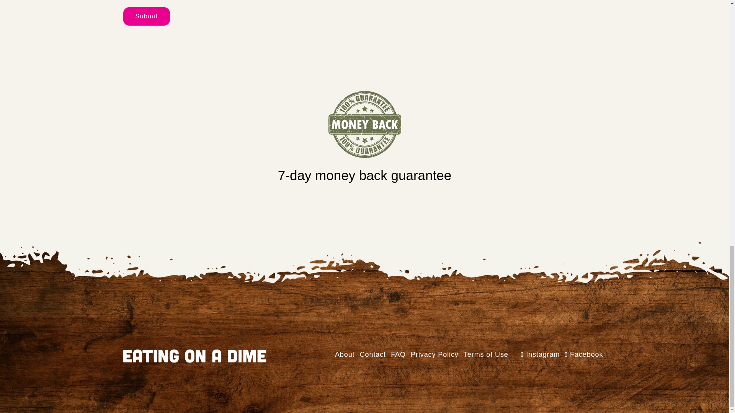 This screenshot has width=735, height=413. What do you see at coordinates (584, 354) in the screenshot?
I see `Facebook` at bounding box center [584, 354].